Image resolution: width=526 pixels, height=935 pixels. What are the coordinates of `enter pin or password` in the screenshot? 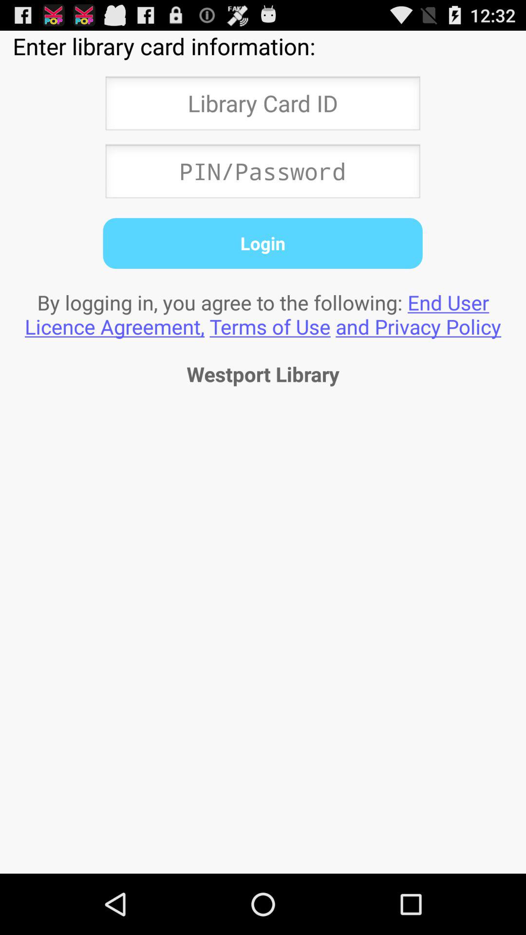 It's located at (263, 174).